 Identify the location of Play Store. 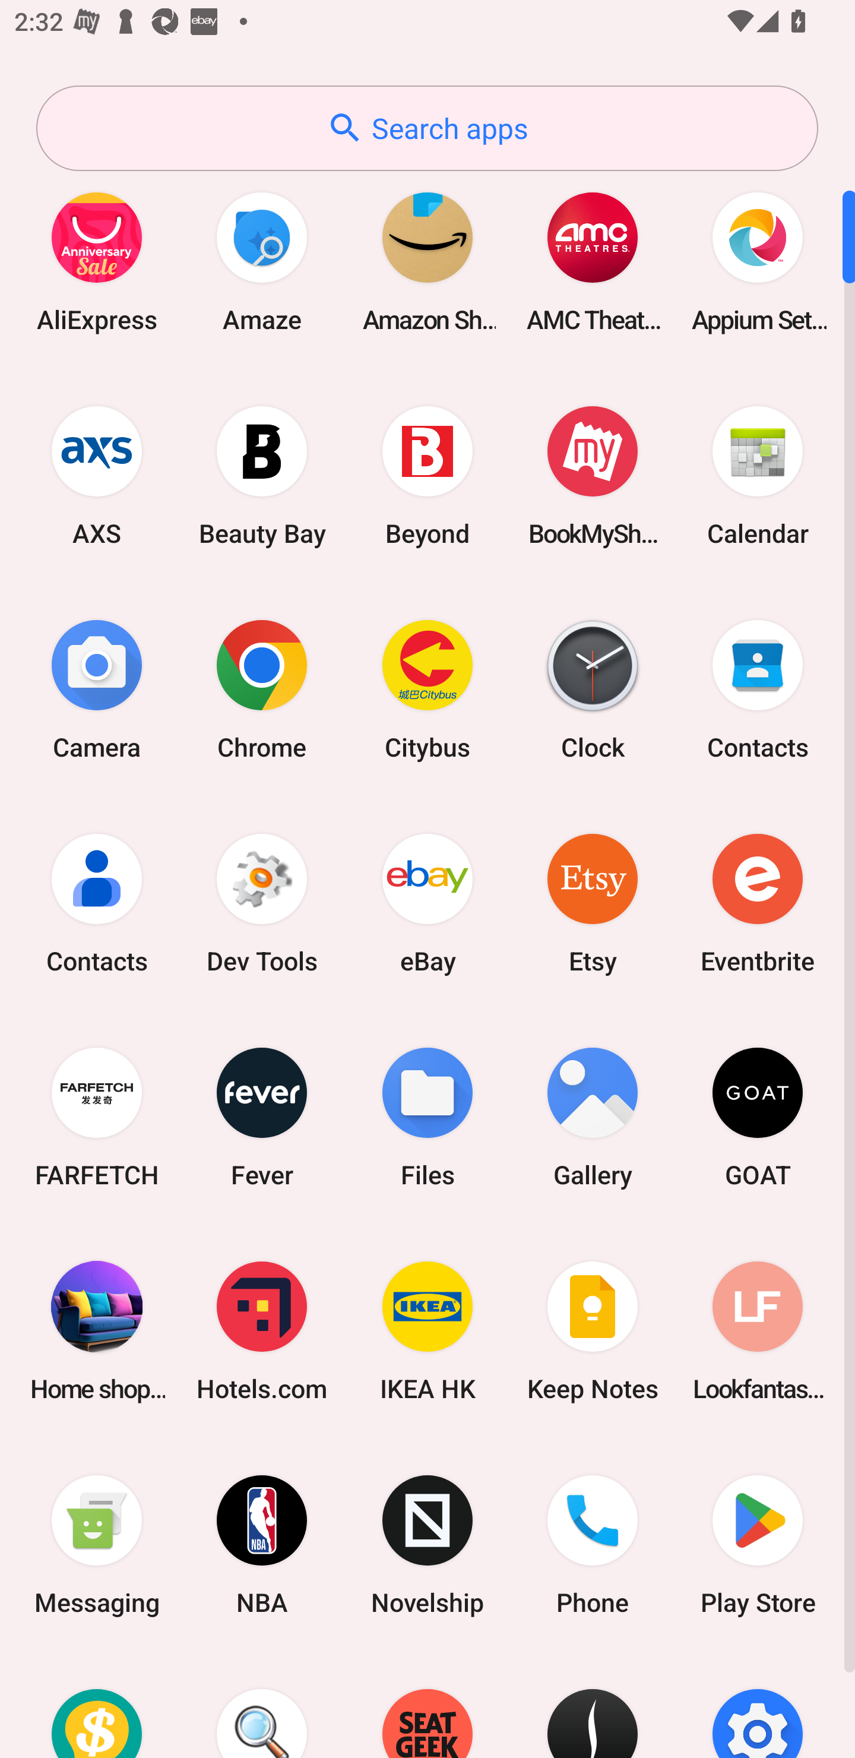
(758, 1545).